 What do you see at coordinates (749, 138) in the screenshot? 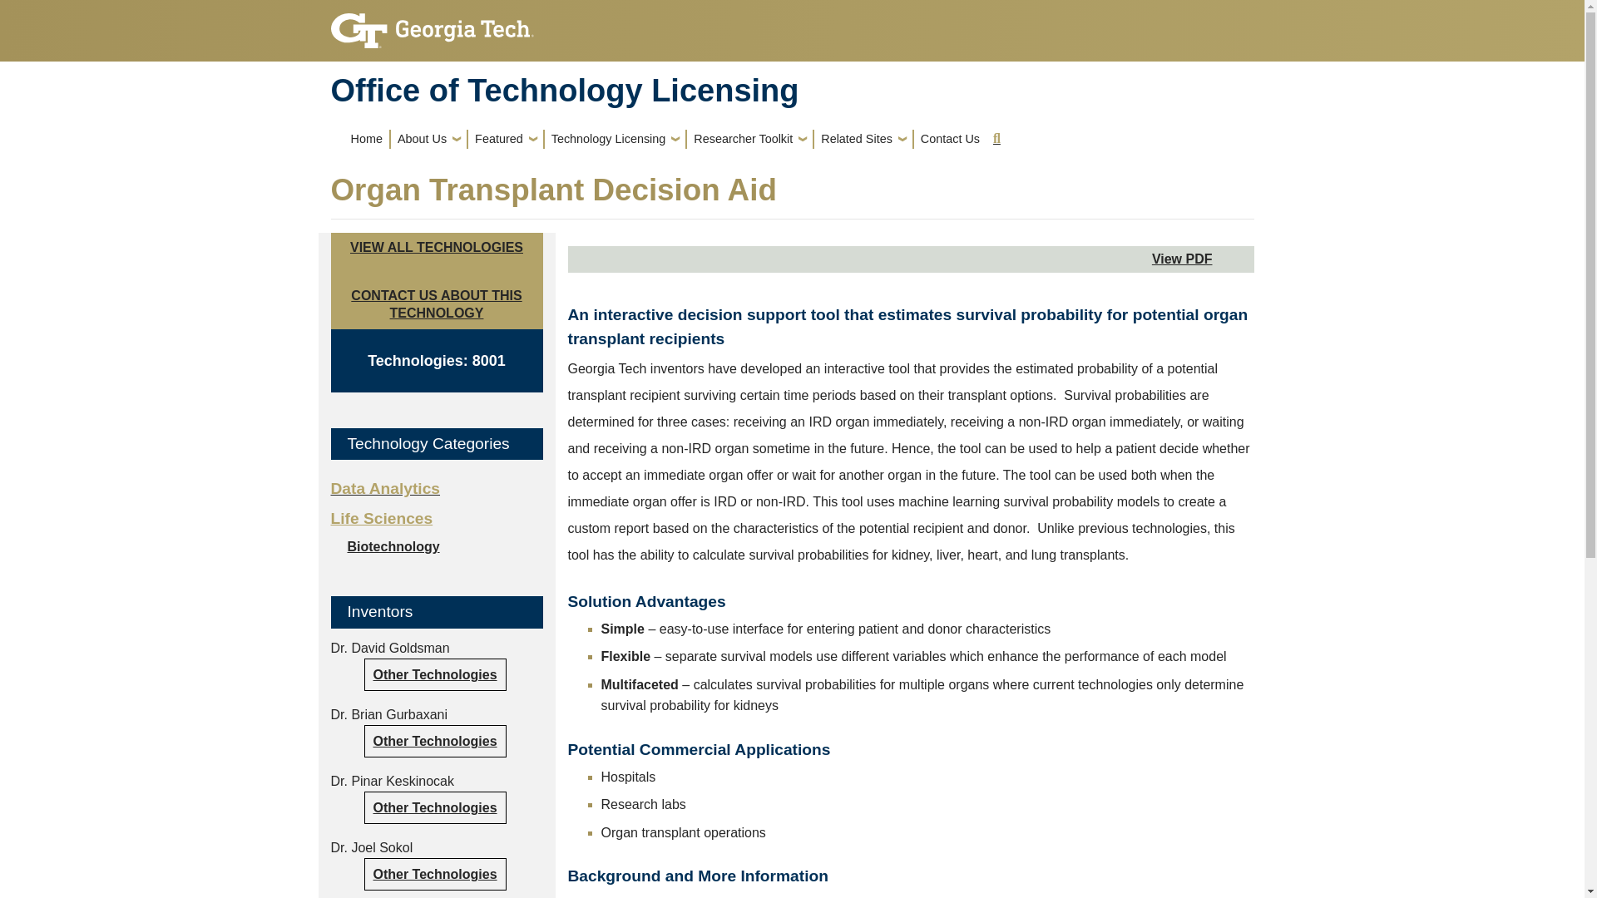
I see `Researcher Toolkit` at bounding box center [749, 138].